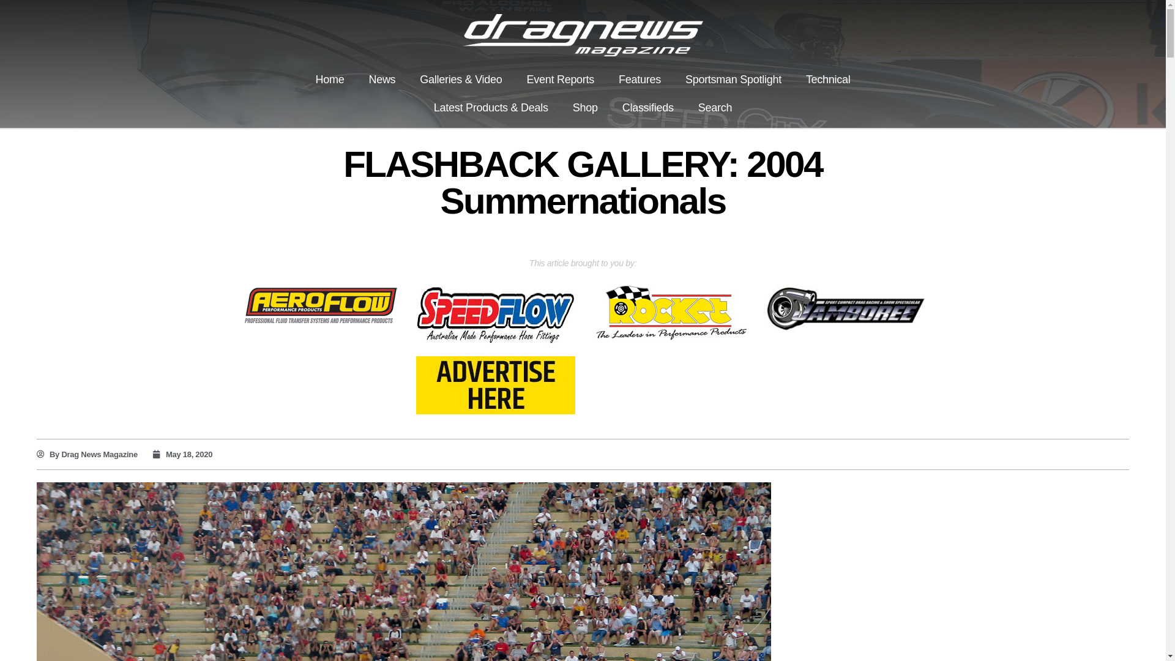  What do you see at coordinates (382, 80) in the screenshot?
I see `News` at bounding box center [382, 80].